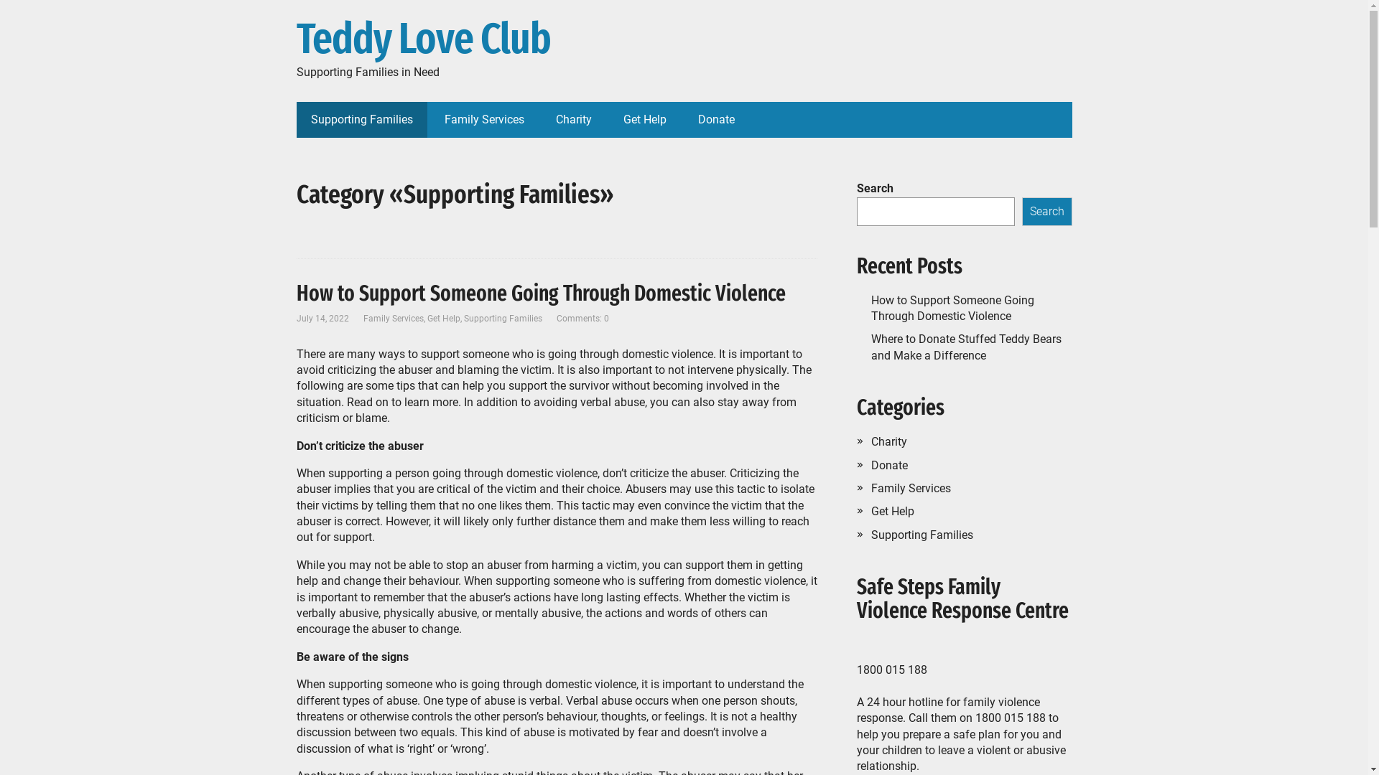 The height and width of the screenshot is (775, 1379). What do you see at coordinates (888, 442) in the screenshot?
I see `Charity` at bounding box center [888, 442].